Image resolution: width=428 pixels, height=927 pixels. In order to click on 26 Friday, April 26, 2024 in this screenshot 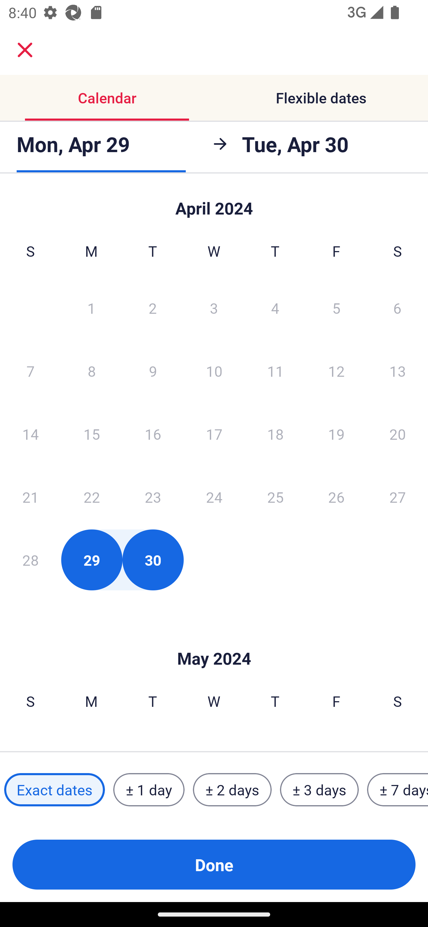, I will do `click(336, 497)`.